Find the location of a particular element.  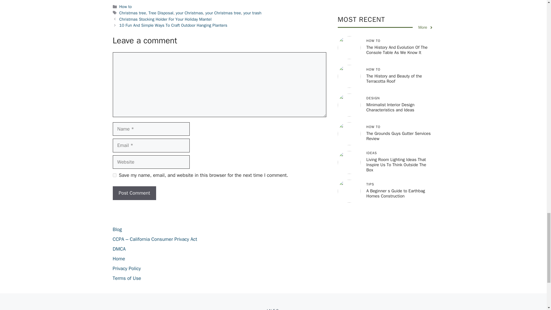

your trash is located at coordinates (252, 13).